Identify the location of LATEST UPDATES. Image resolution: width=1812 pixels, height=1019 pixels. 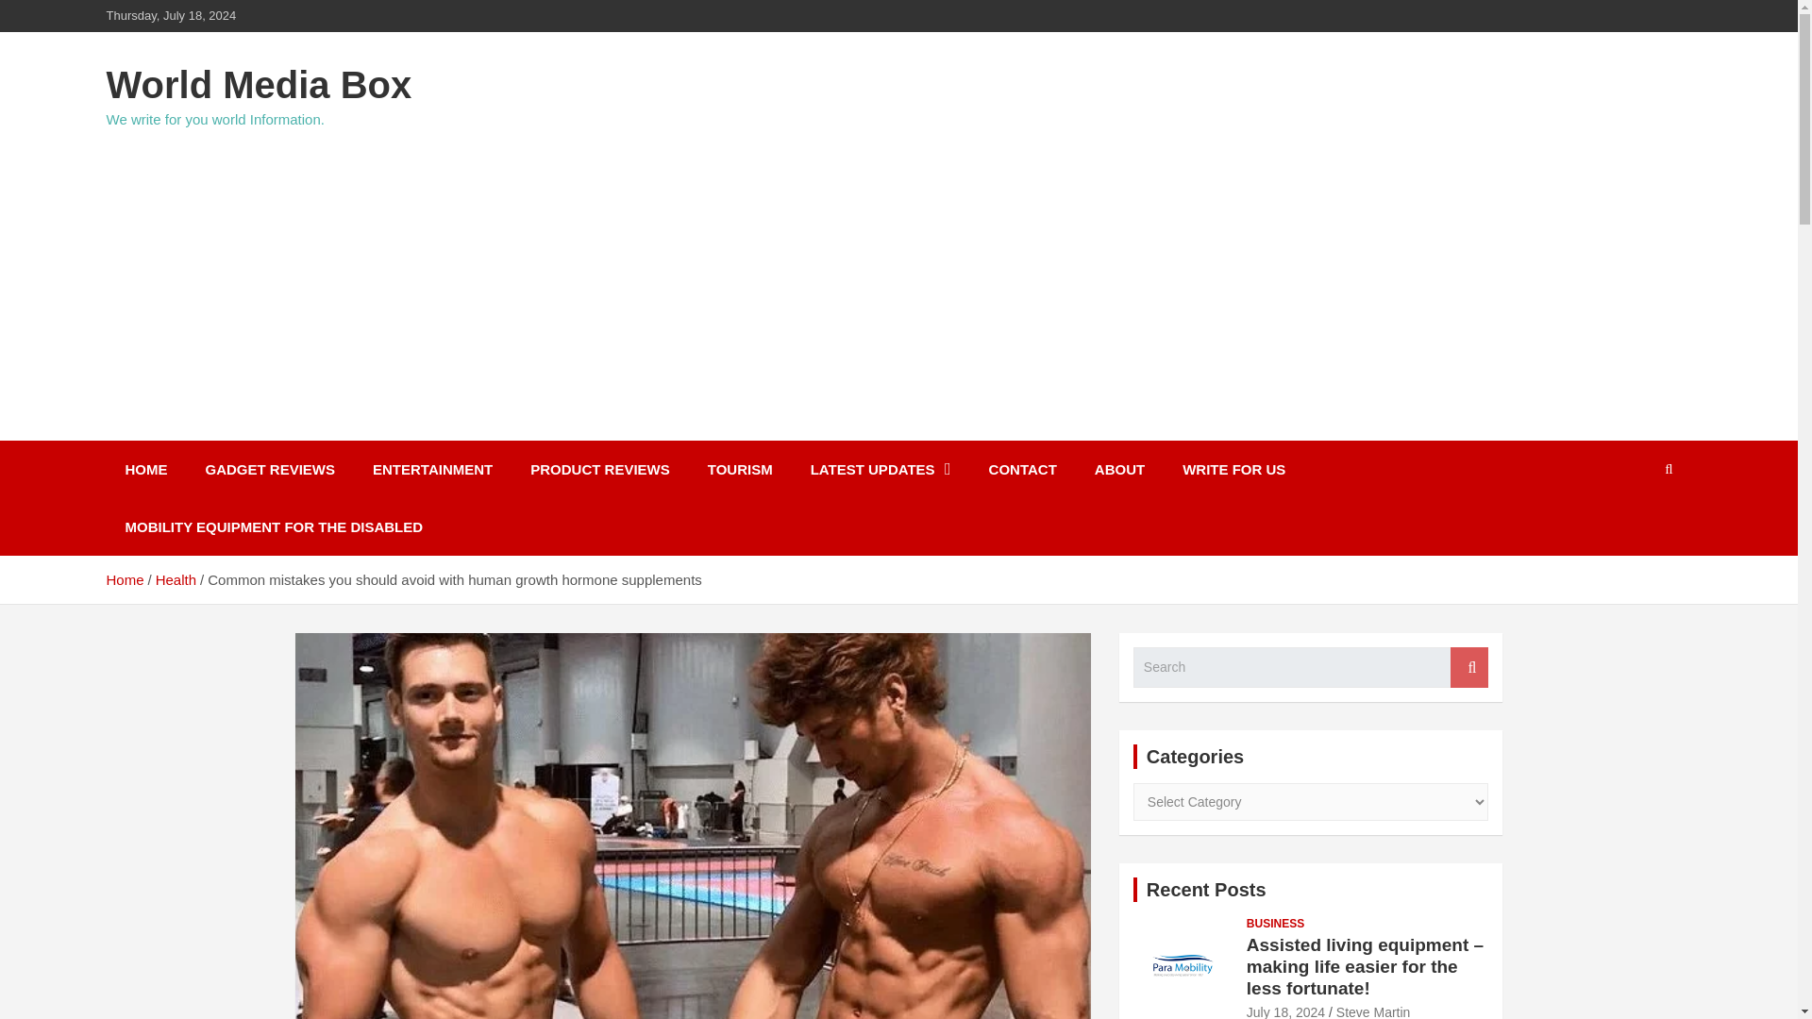
(881, 469).